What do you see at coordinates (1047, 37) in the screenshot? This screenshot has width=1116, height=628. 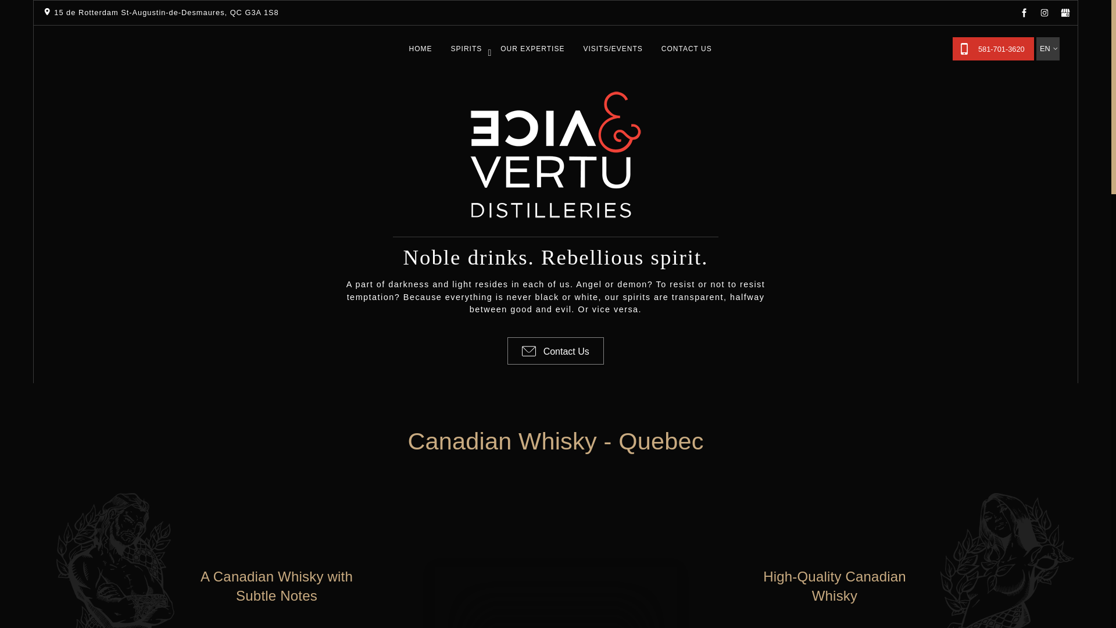 I see `EN` at bounding box center [1047, 37].